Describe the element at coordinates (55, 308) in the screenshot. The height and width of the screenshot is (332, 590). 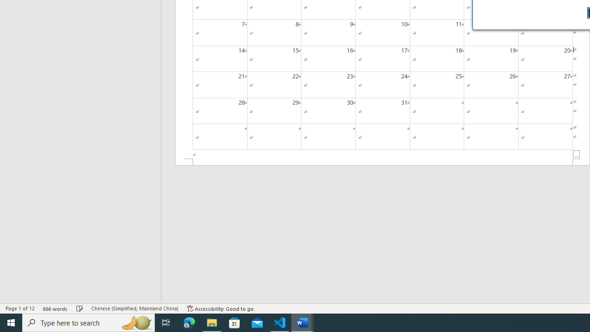
I see `Word Count 666 words` at that location.